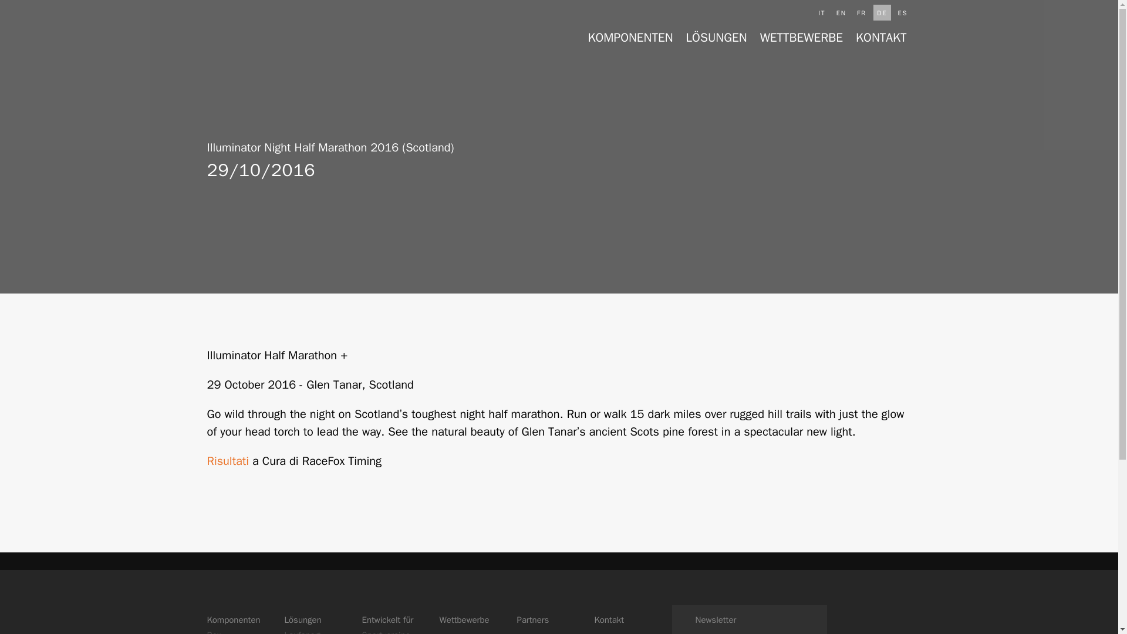  Describe the element at coordinates (233, 619) in the screenshot. I see `Komponenten` at that location.